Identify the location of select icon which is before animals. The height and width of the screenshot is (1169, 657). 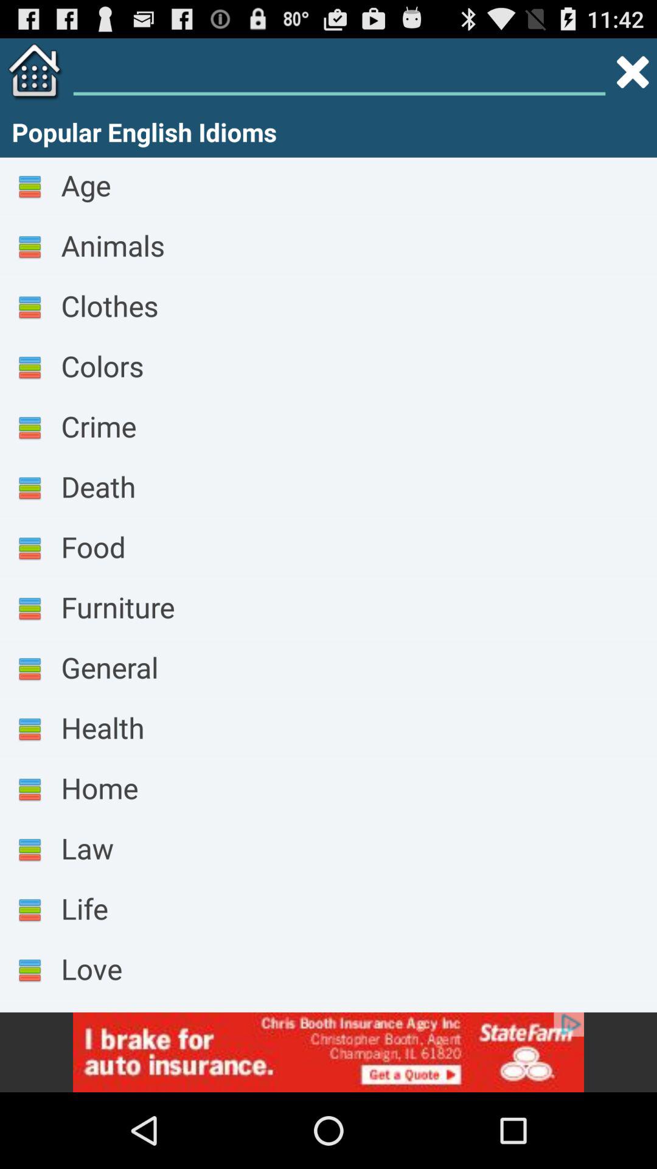
(30, 247).